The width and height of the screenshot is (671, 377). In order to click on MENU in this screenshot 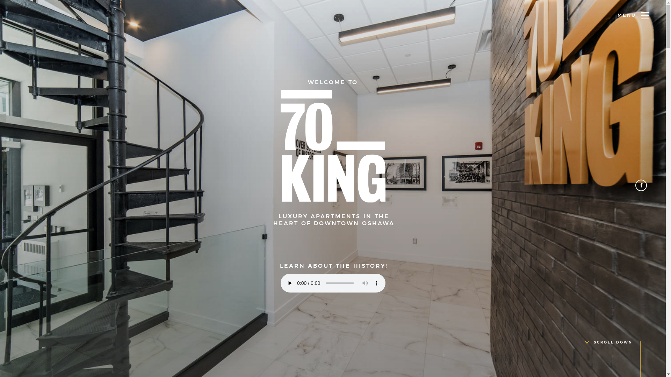, I will do `click(645, 16)`.